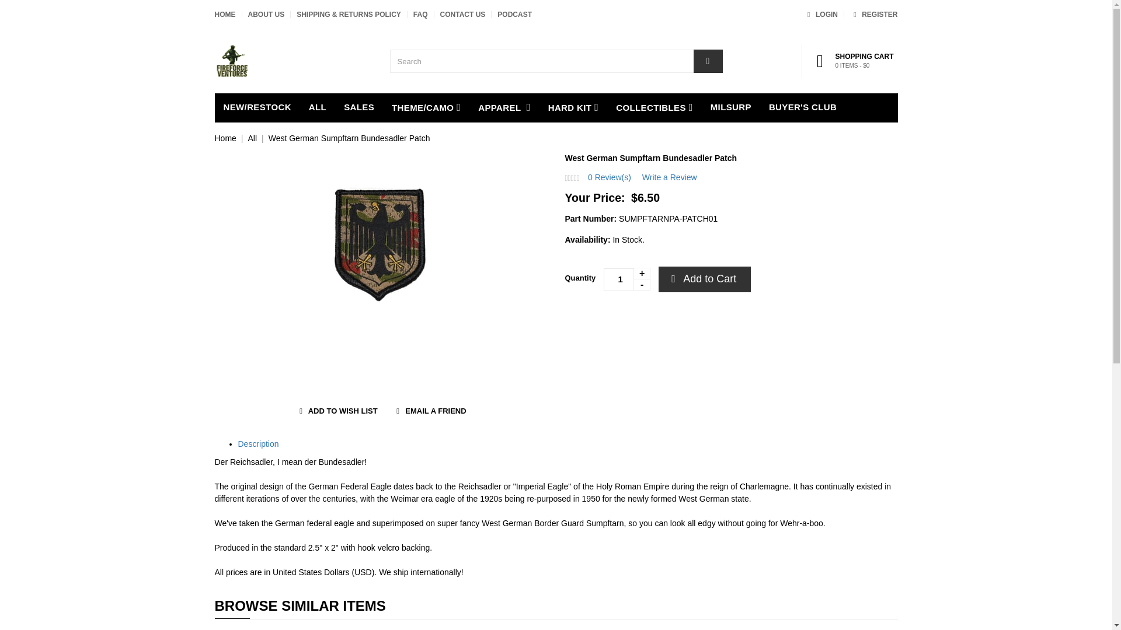 This screenshot has width=1121, height=630. What do you see at coordinates (504, 107) in the screenshot?
I see `APPAREL` at bounding box center [504, 107].